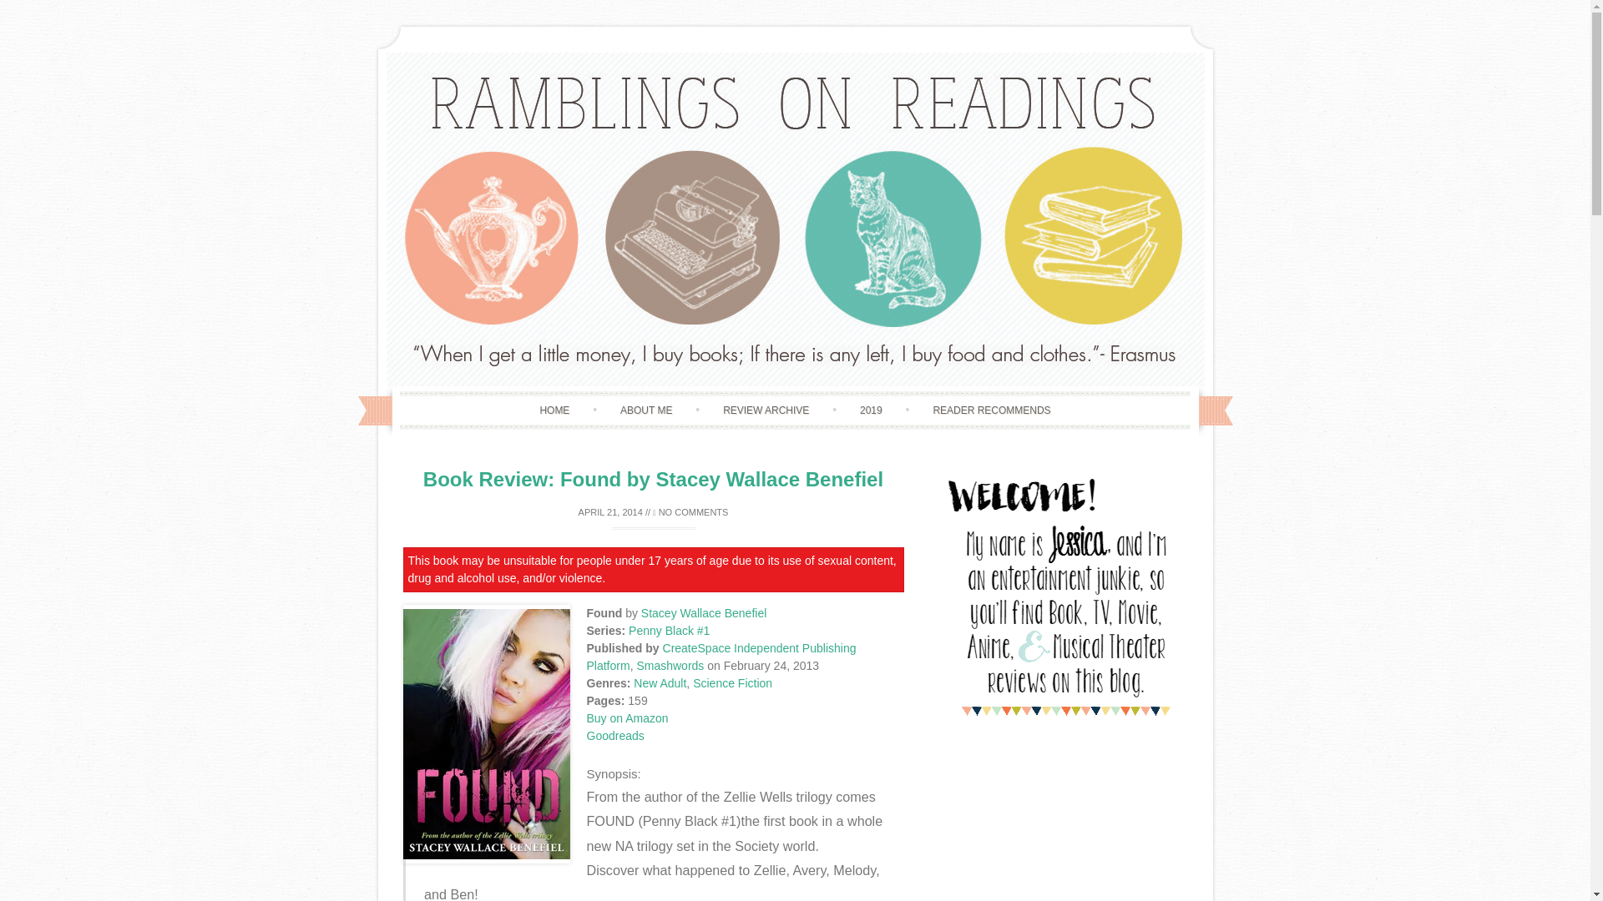 The height and width of the screenshot is (901, 1603). I want to click on Book Review: Found by Stacey Wallace Benefiel, so click(653, 479).